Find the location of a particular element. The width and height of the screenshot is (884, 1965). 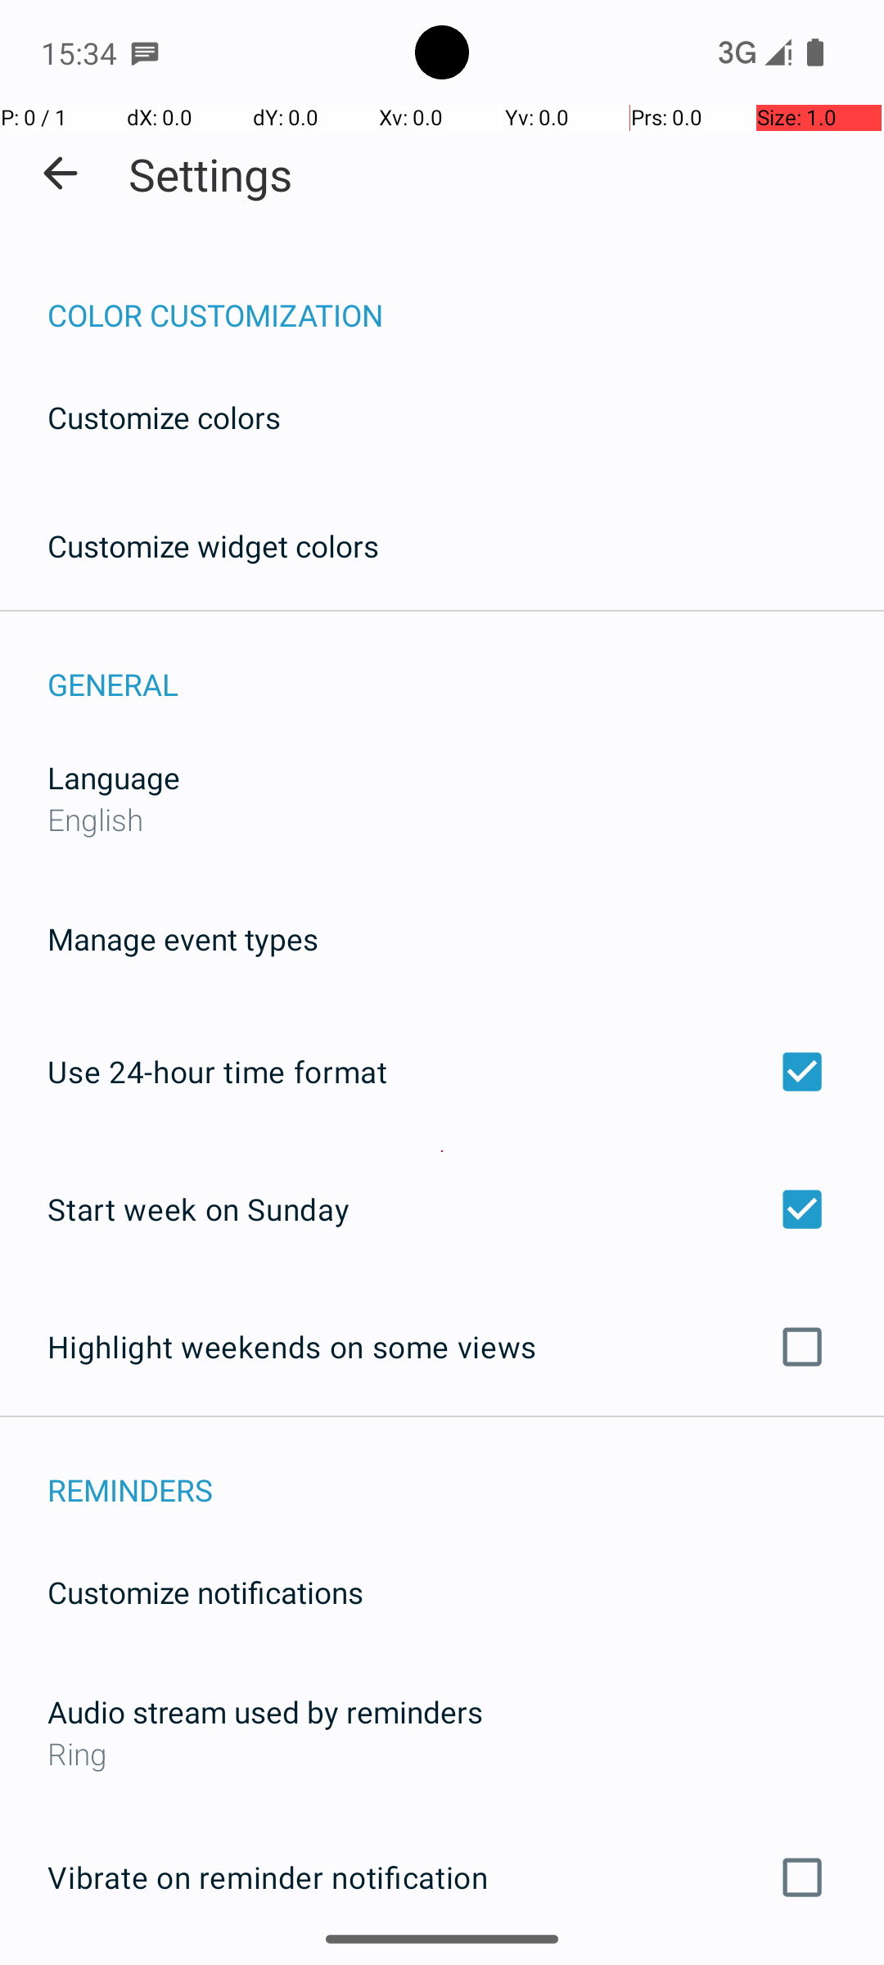

REMINDERS is located at coordinates (466, 1472).